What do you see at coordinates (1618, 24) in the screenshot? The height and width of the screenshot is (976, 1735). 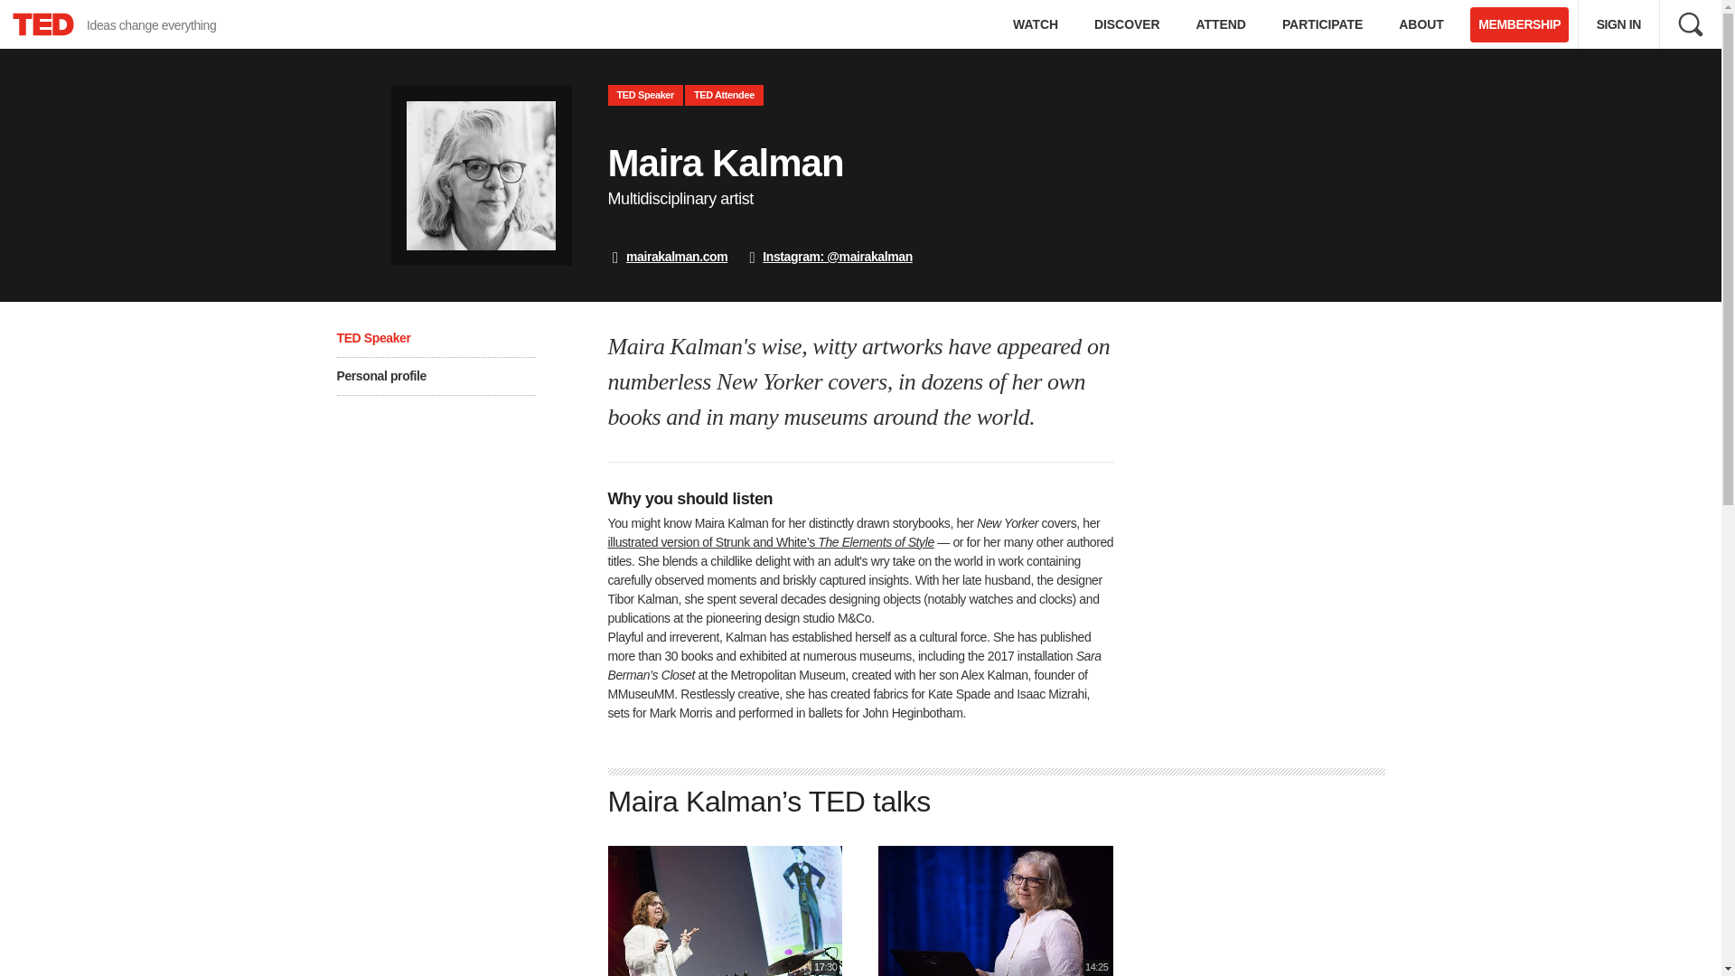 I see `SIGN IN` at bounding box center [1618, 24].